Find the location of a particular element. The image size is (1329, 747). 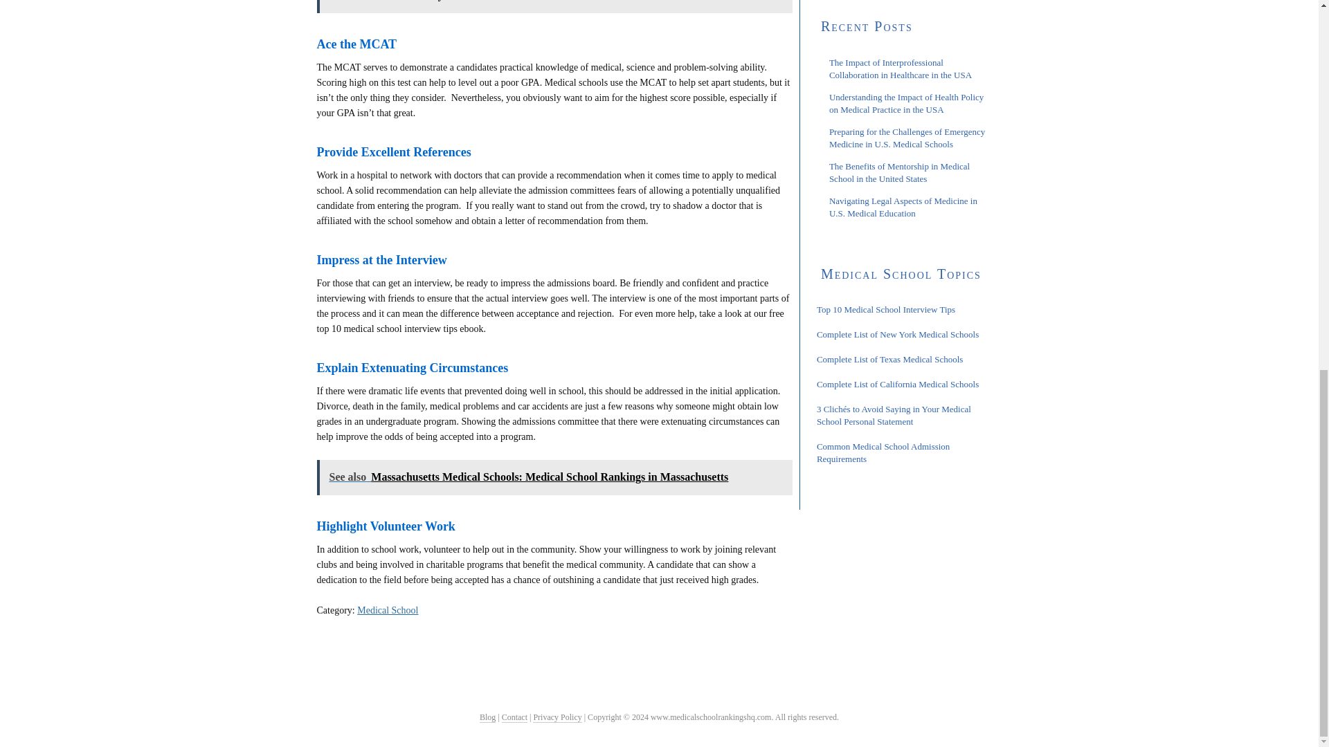

See also  Yale University School of Medicine is located at coordinates (554, 7).